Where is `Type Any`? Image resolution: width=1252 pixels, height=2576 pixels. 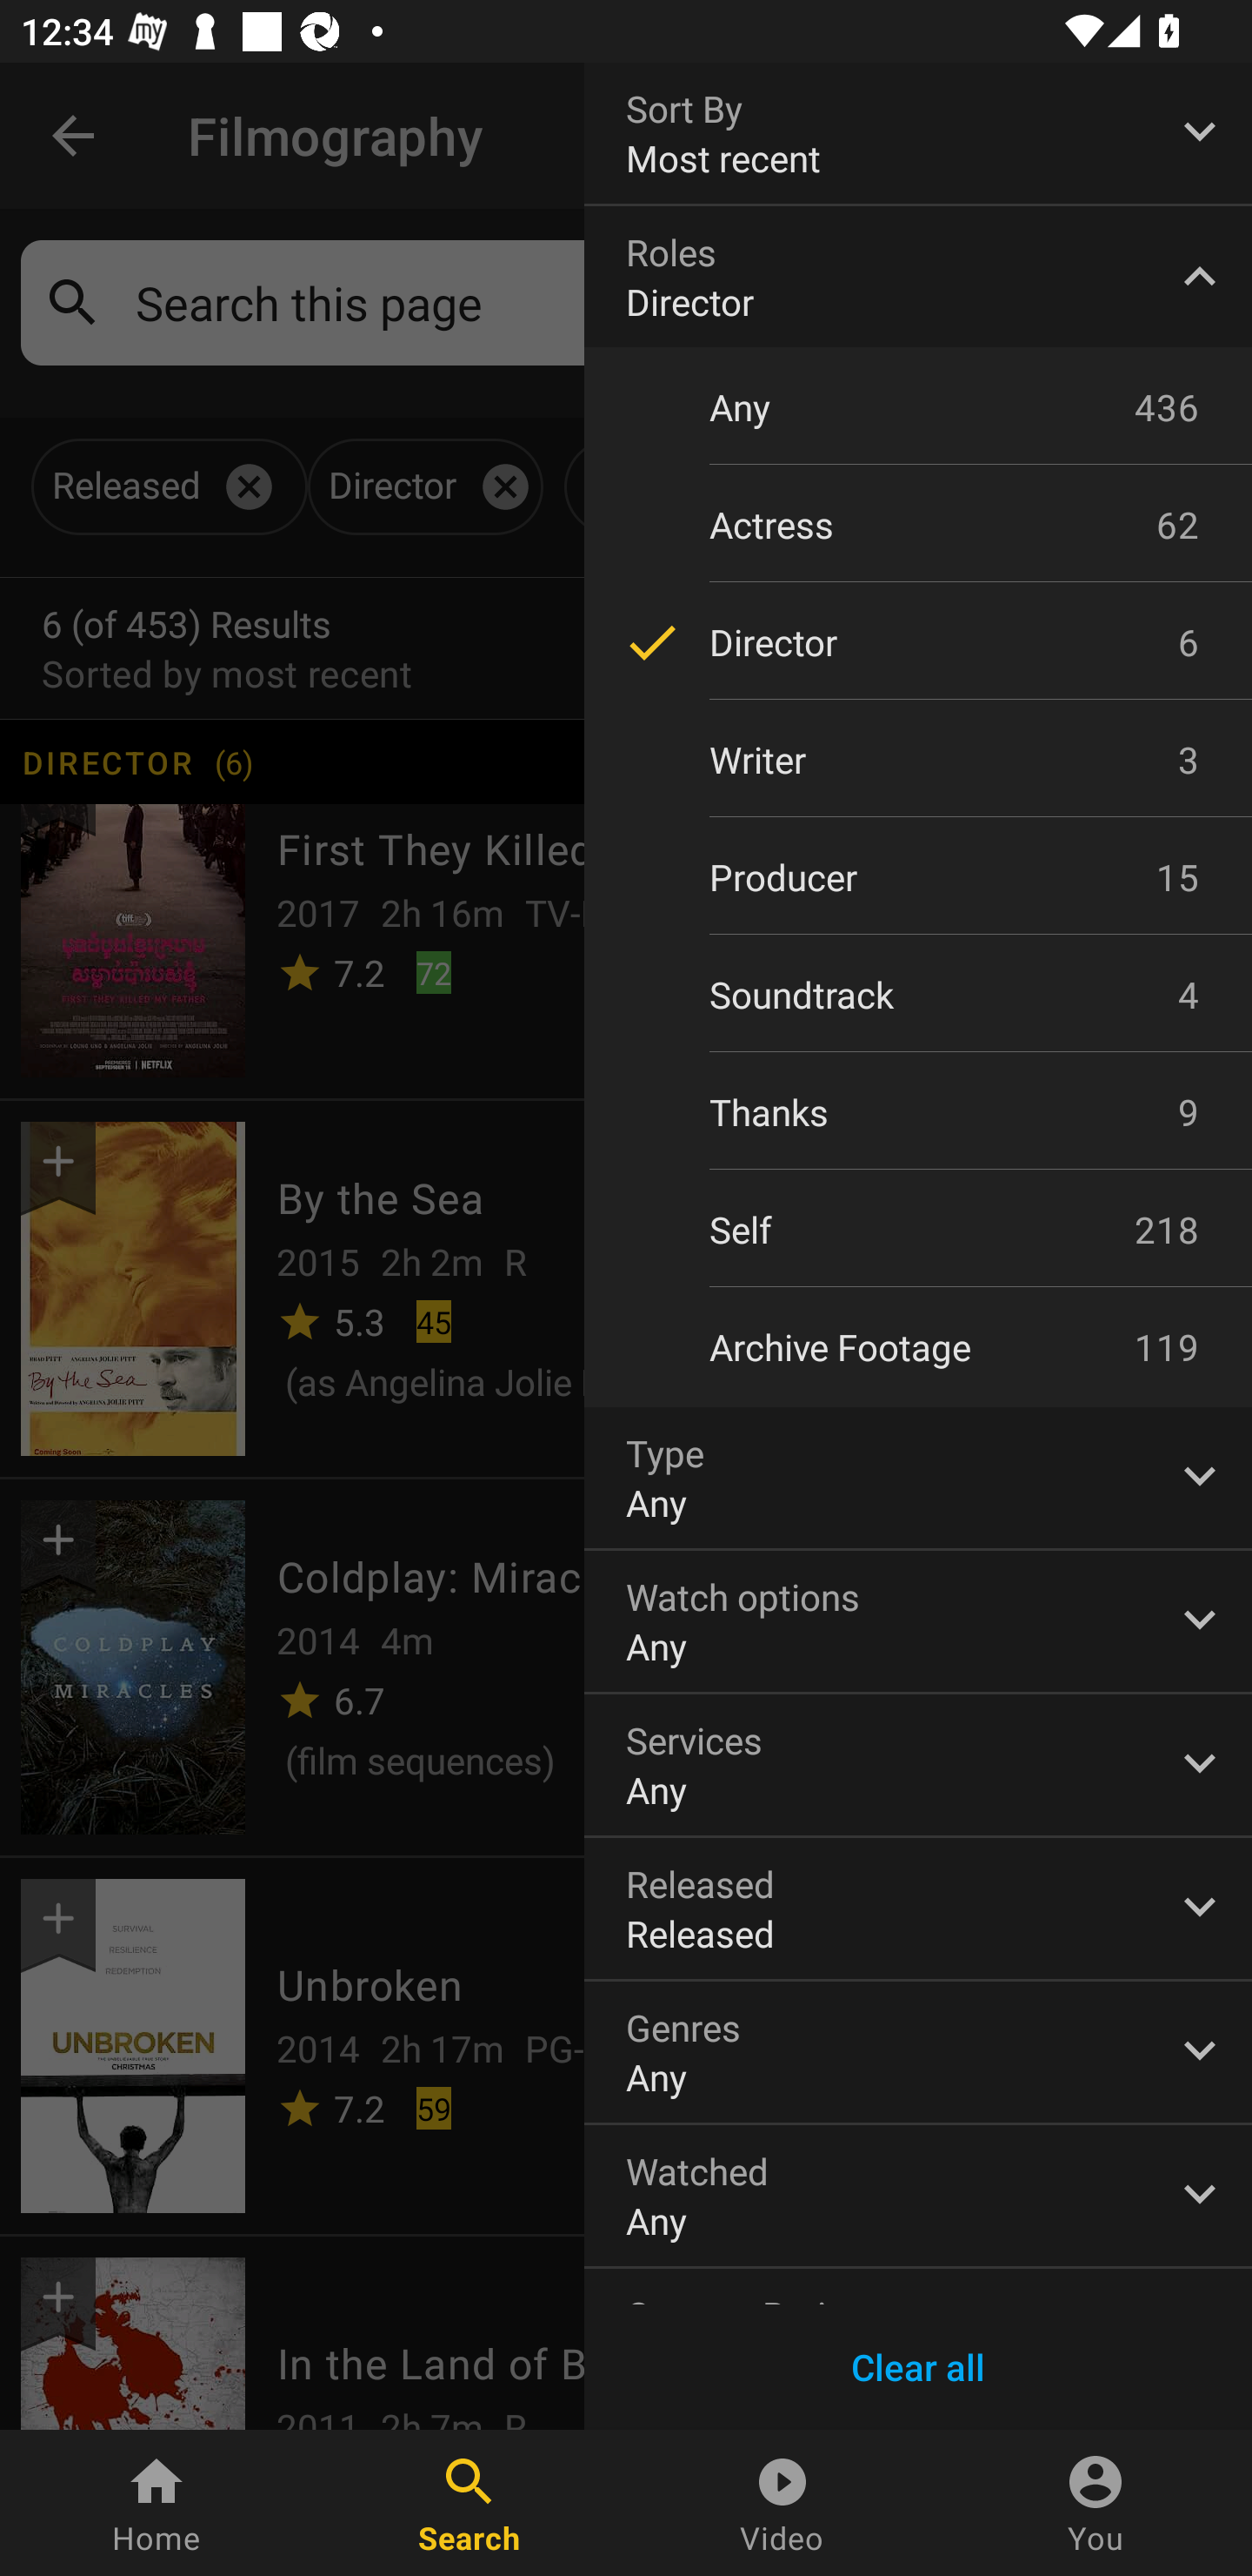 Type Any is located at coordinates (918, 1477).